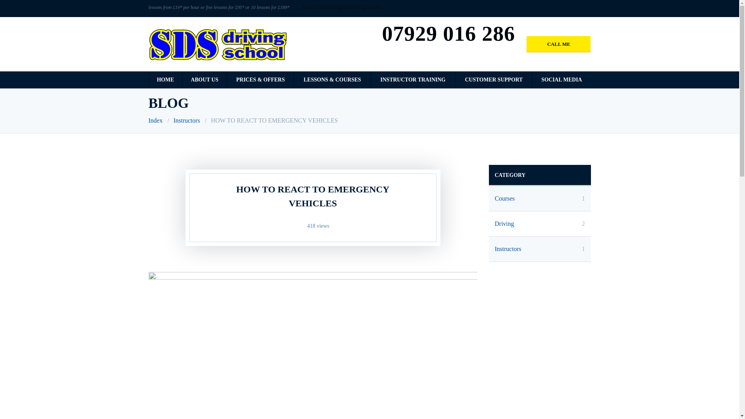  Describe the element at coordinates (186, 120) in the screenshot. I see `INSTRUCTOR TRAINING` at that location.